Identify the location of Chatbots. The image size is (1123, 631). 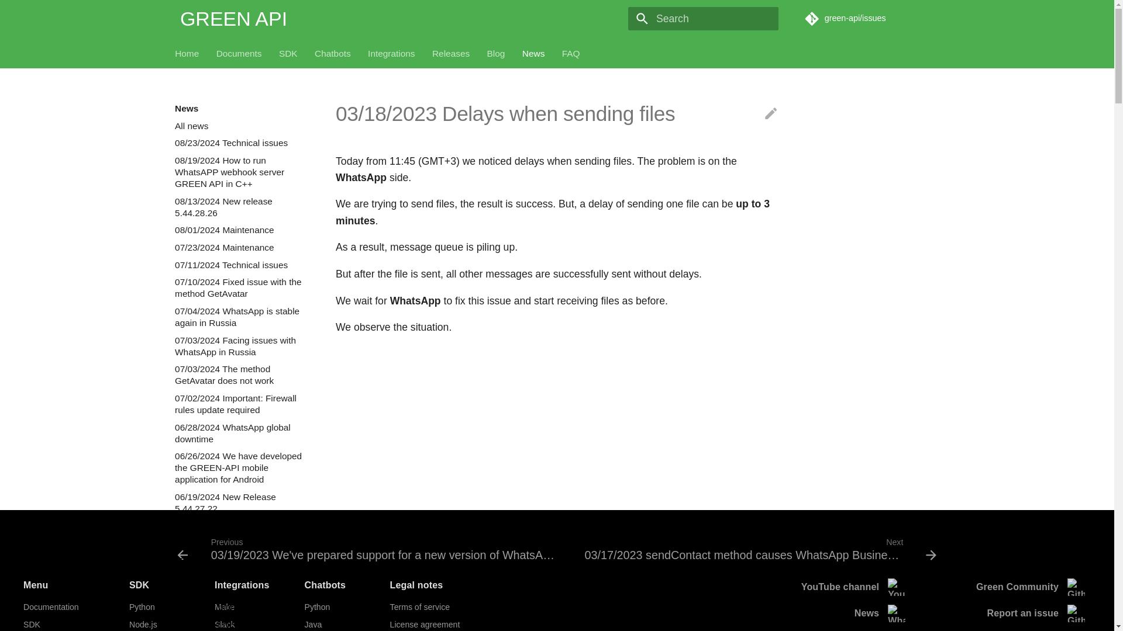
(332, 54).